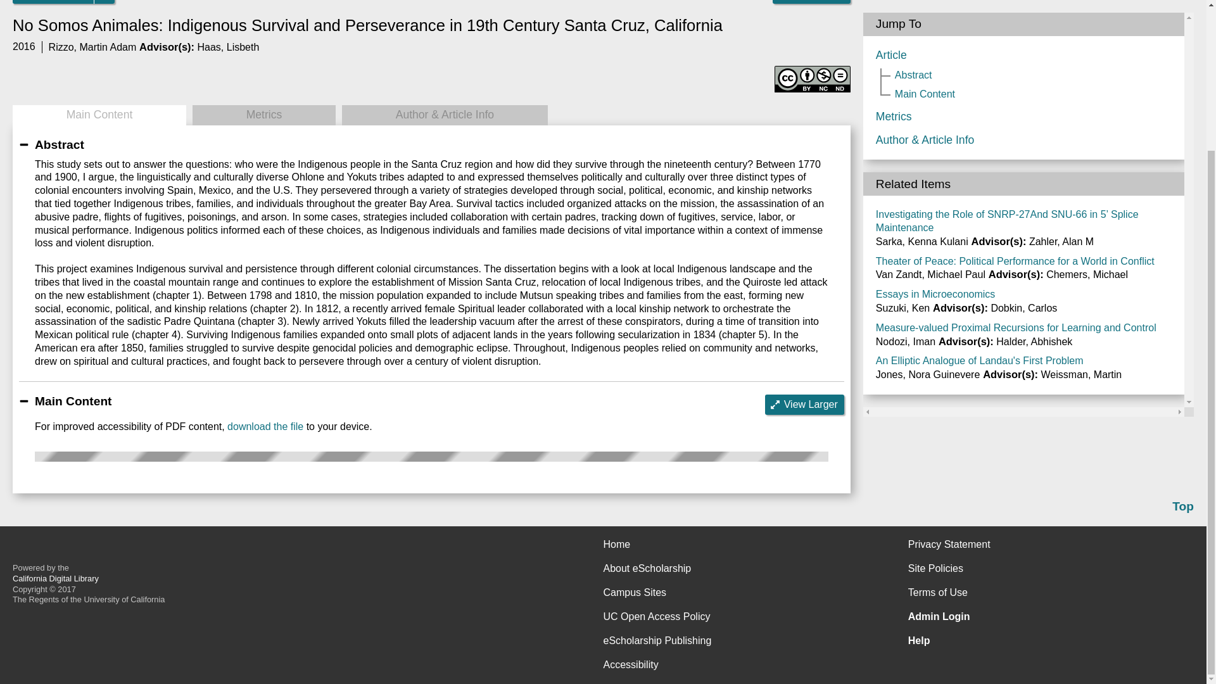 This screenshot has width=1216, height=684. What do you see at coordinates (228, 47) in the screenshot?
I see `Haas, Lisbeth` at bounding box center [228, 47].